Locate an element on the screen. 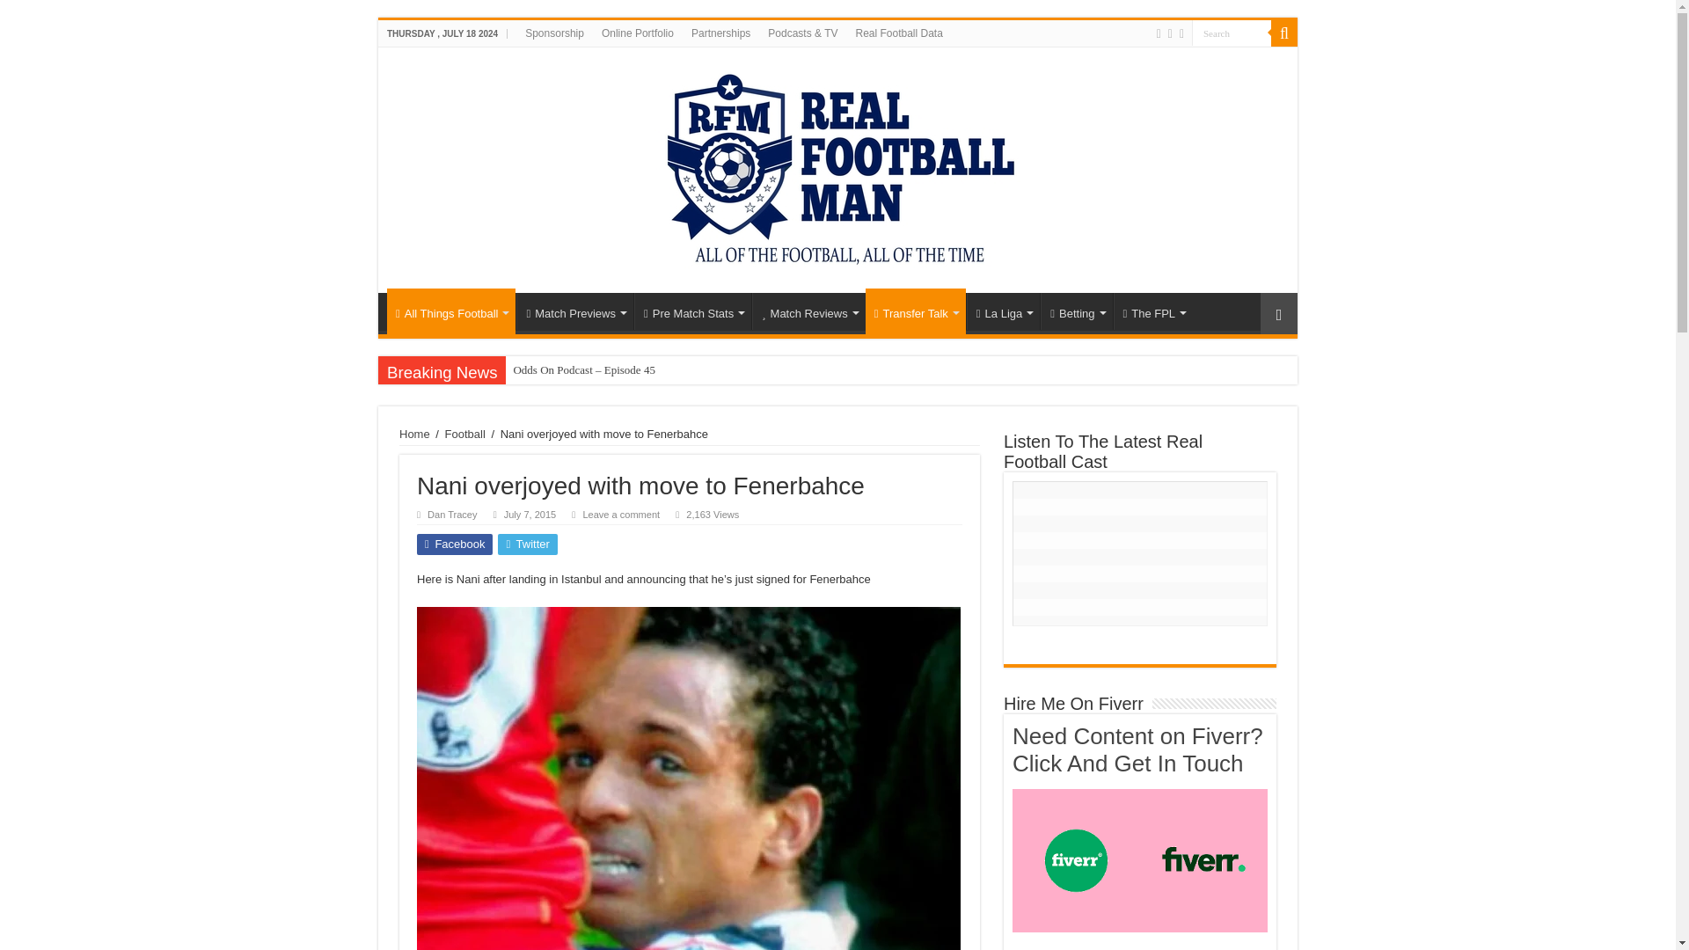  Partnerships is located at coordinates (720, 33).